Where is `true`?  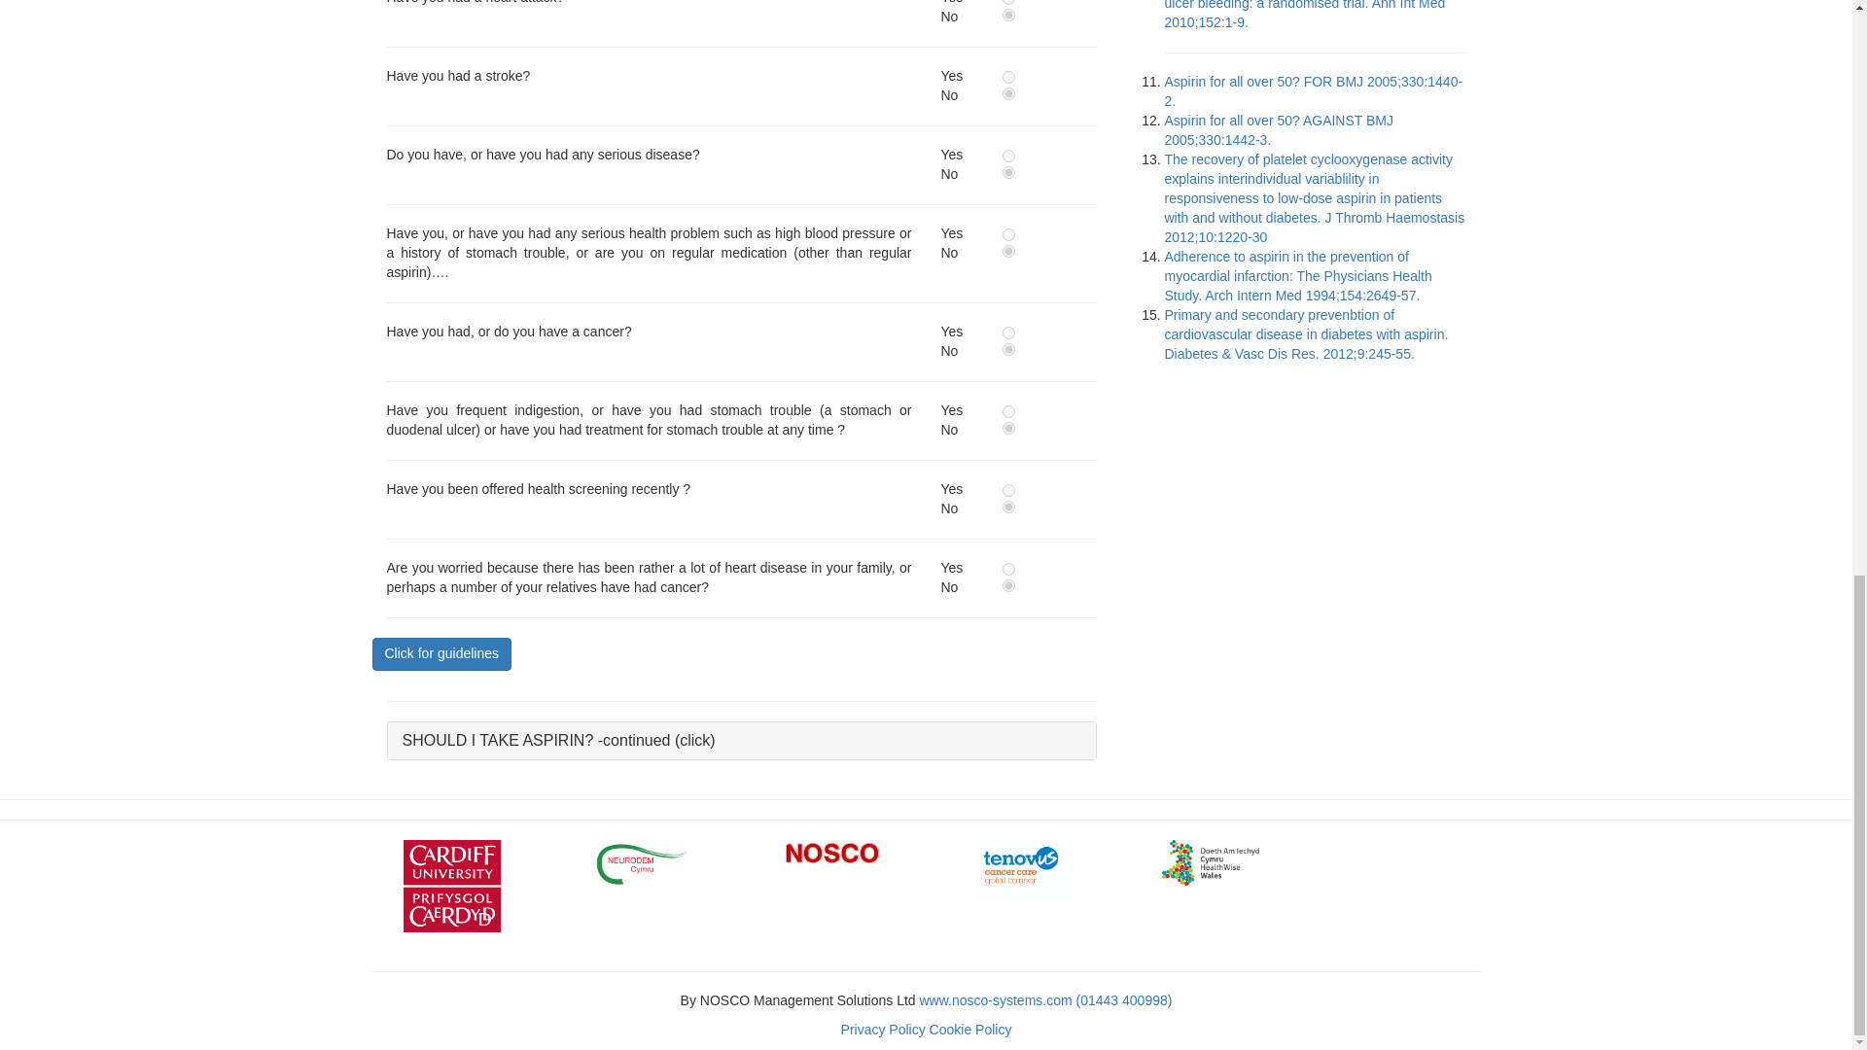 true is located at coordinates (1009, 410).